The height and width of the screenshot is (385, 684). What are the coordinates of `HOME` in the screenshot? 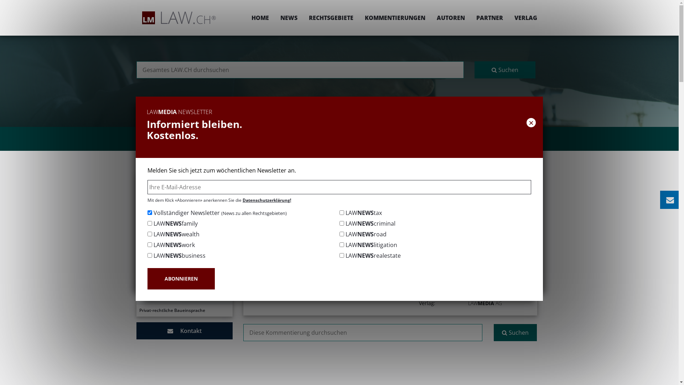 It's located at (260, 18).